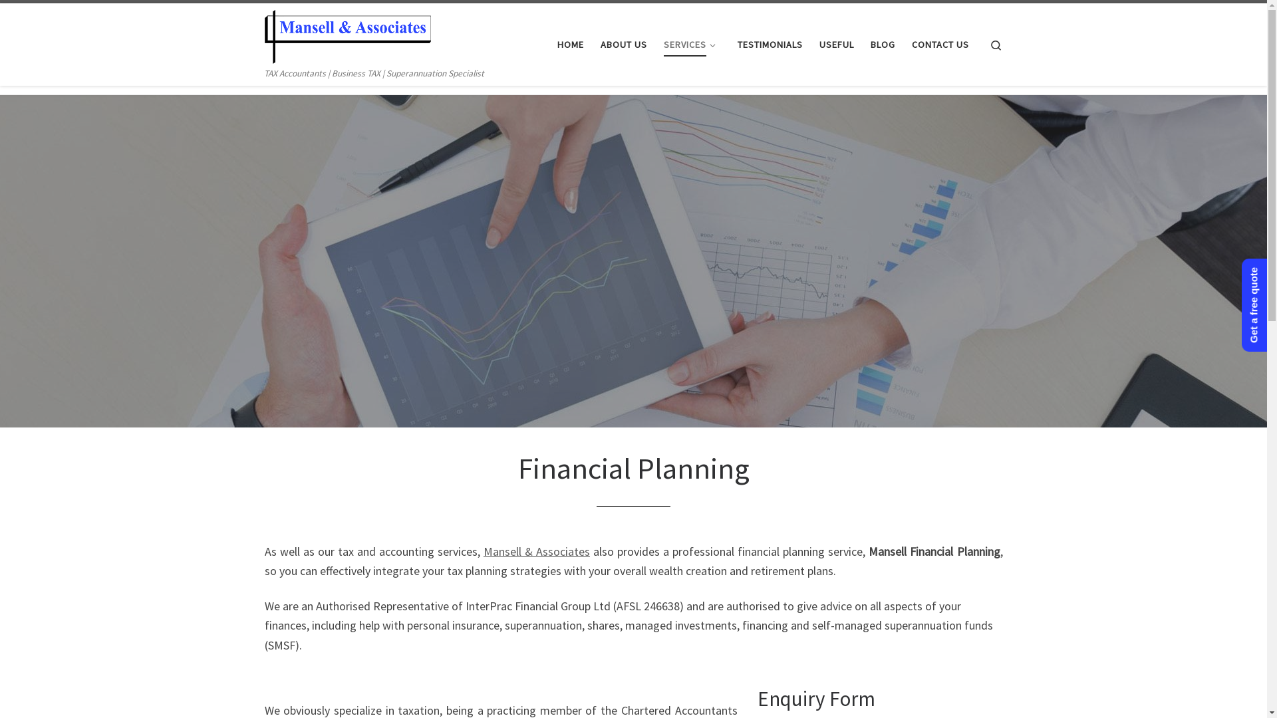 The image size is (1277, 718). I want to click on Mansell & Associates, so click(537, 552).